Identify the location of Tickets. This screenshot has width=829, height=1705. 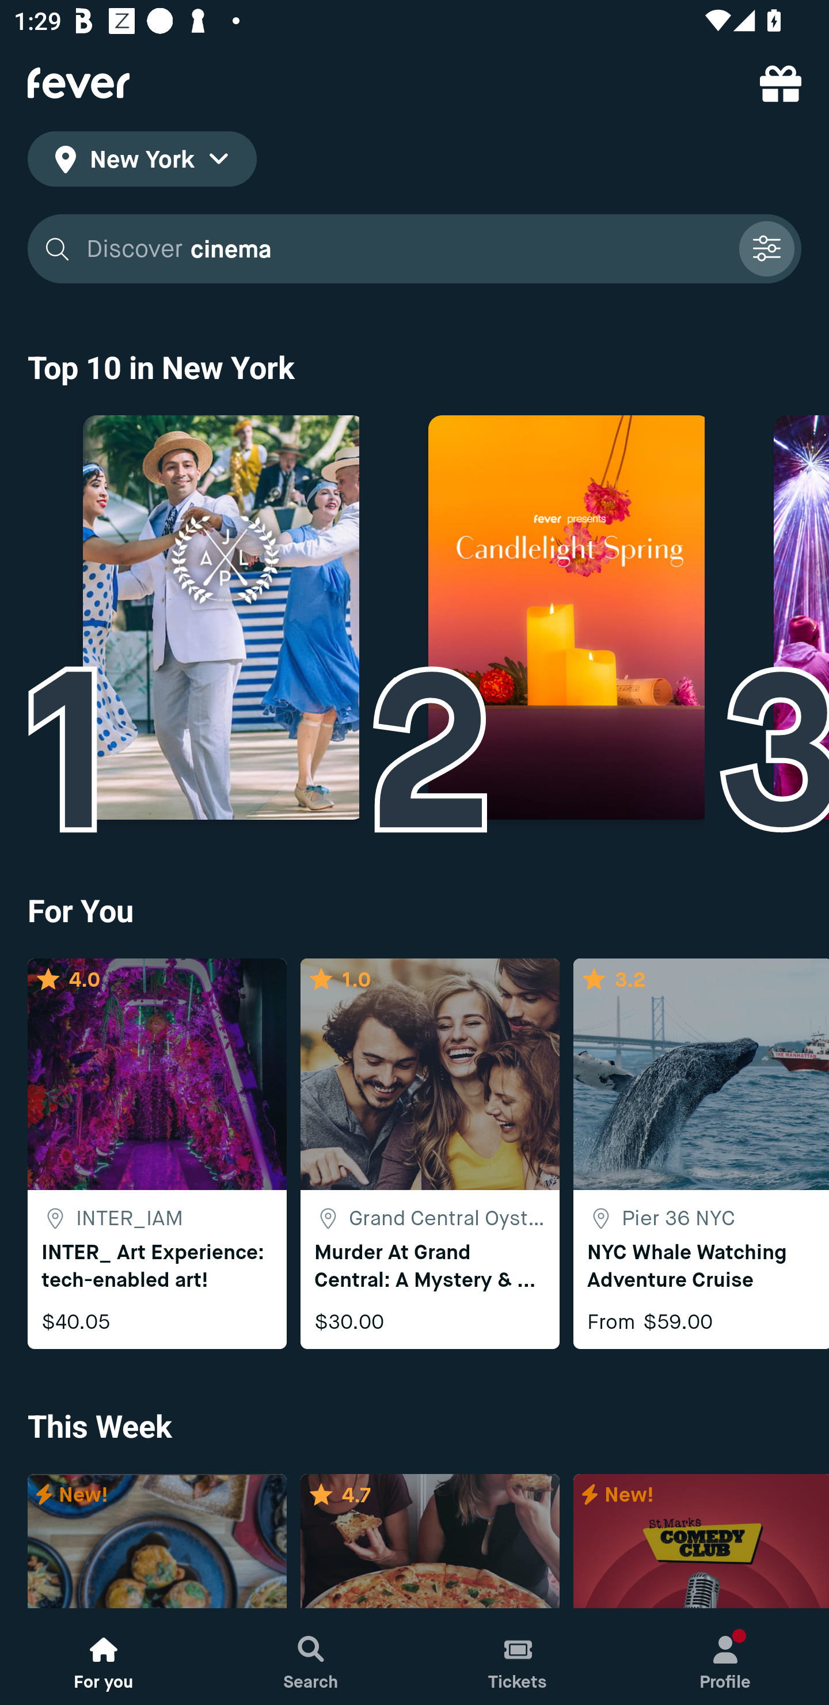
(518, 1657).